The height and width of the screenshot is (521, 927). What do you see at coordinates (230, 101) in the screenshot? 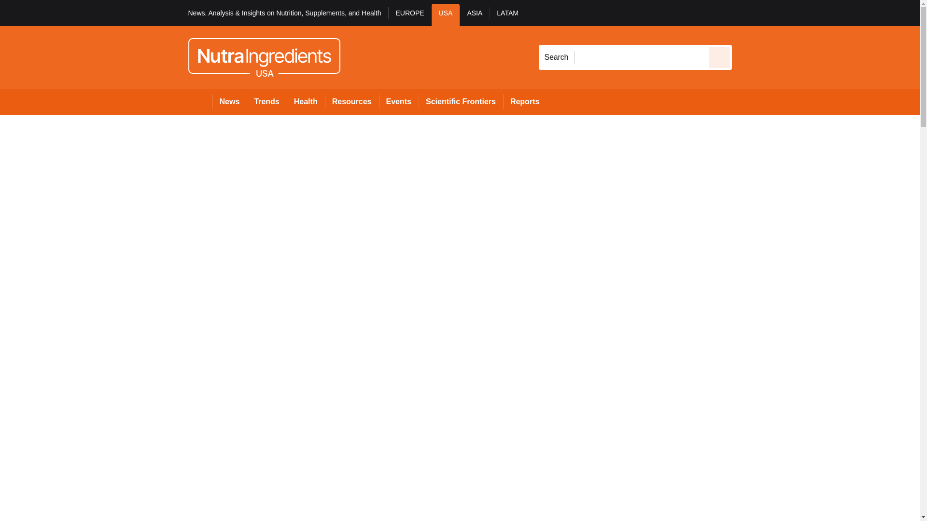
I see `News` at bounding box center [230, 101].